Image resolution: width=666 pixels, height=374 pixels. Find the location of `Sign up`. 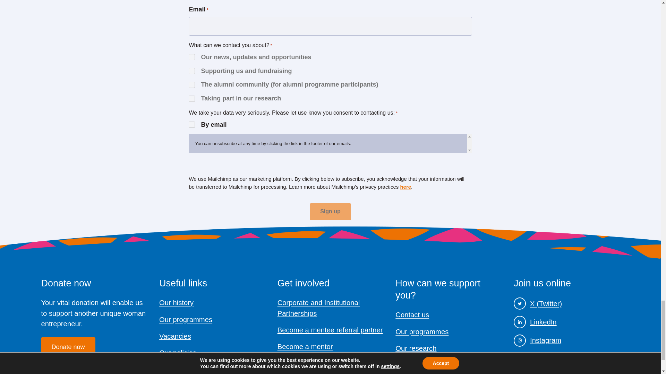

Sign up is located at coordinates (330, 212).